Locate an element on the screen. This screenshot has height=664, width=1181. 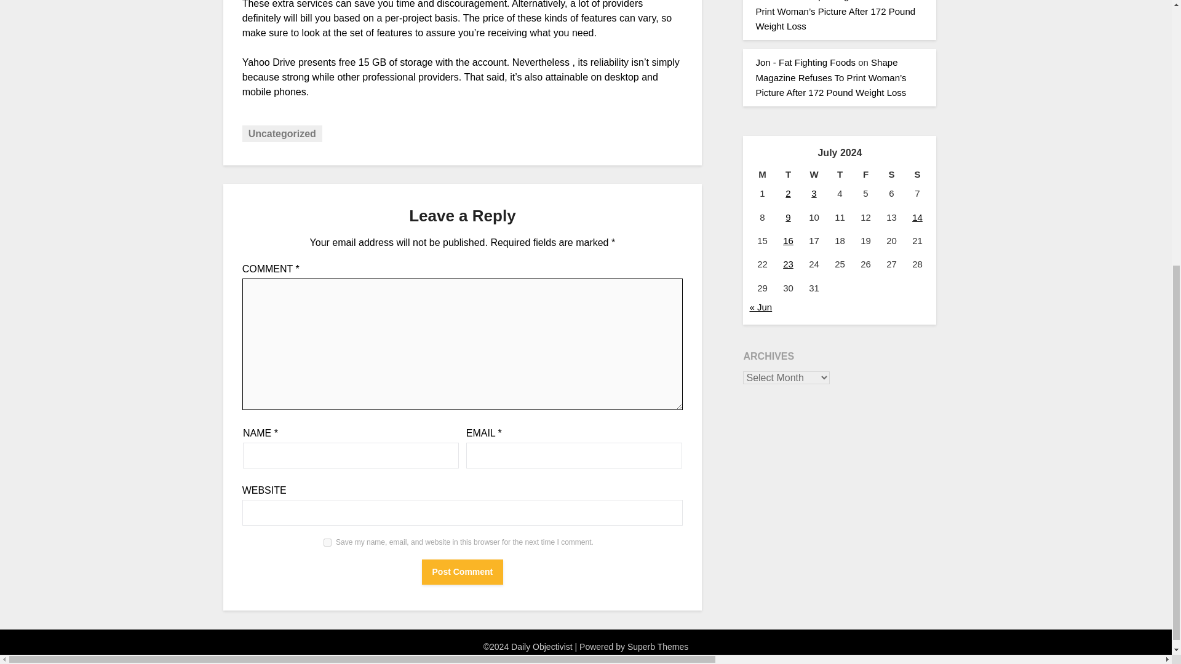
Jon - Fat Fighting Foods is located at coordinates (805, 62).